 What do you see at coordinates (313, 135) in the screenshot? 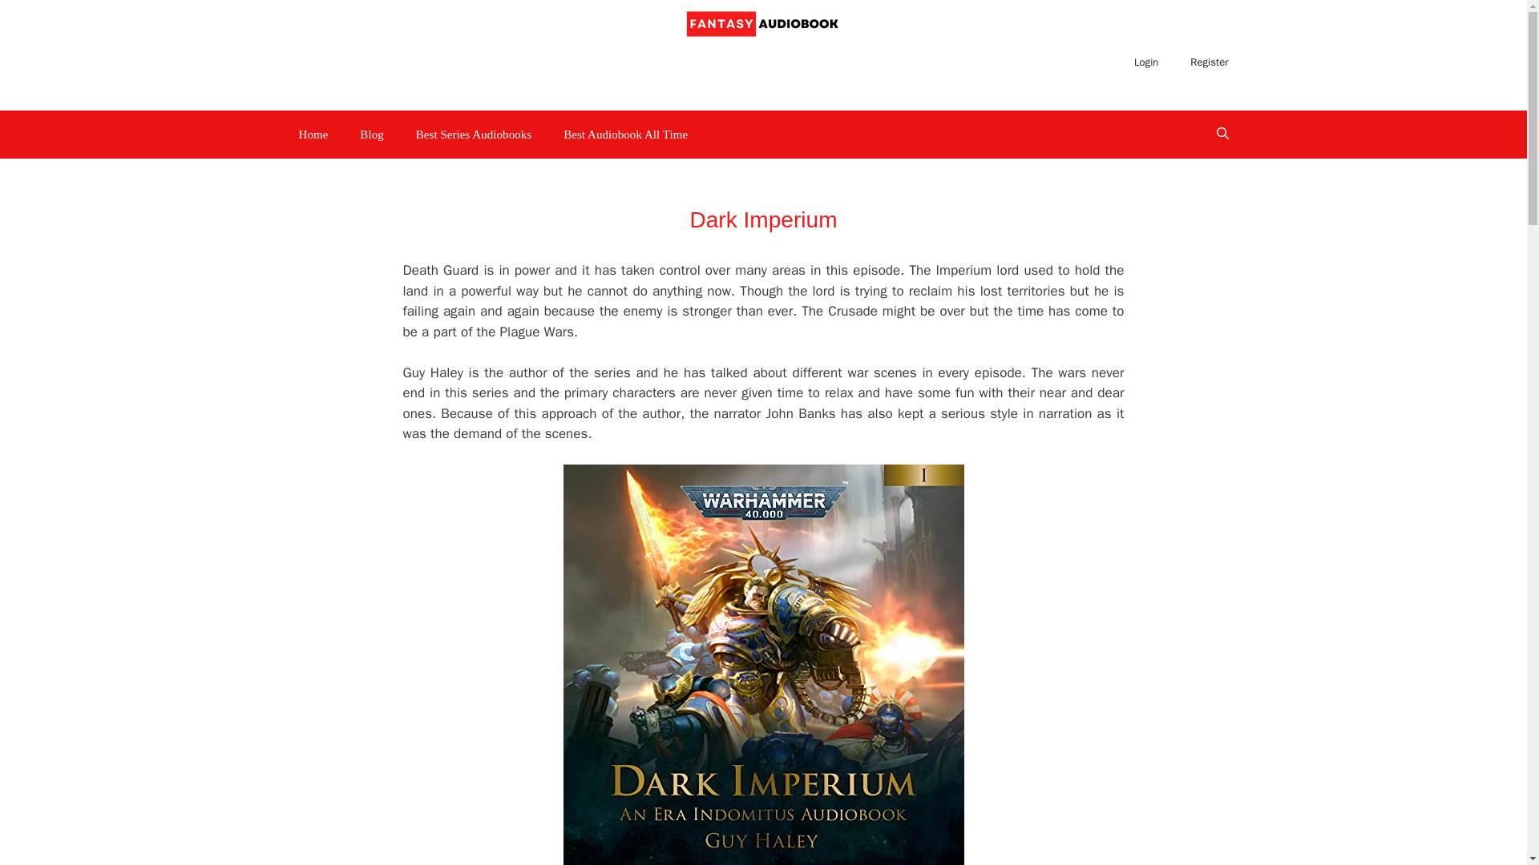
I see `Home` at bounding box center [313, 135].